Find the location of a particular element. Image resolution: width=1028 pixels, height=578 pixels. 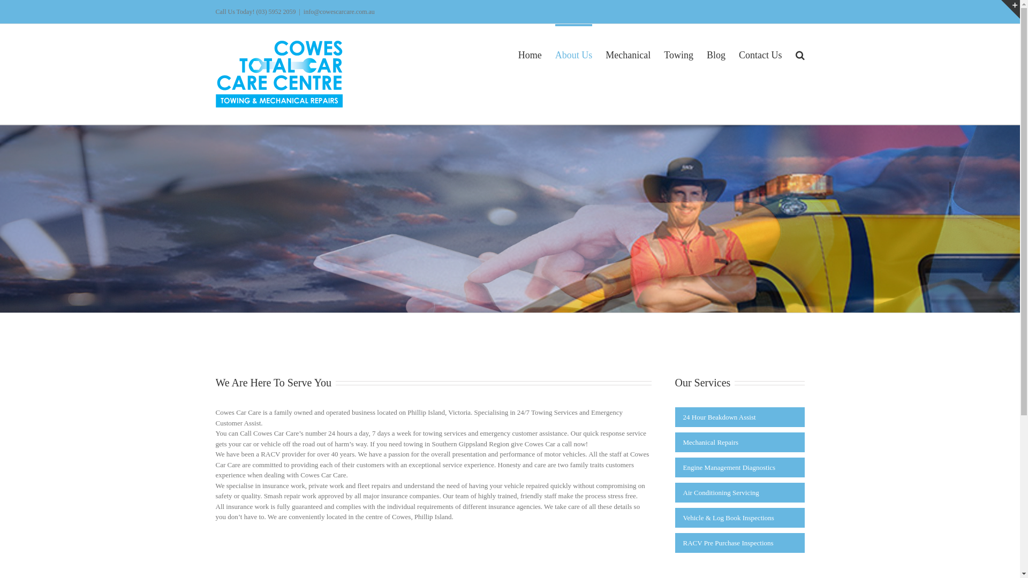

Home is located at coordinates (530, 54).